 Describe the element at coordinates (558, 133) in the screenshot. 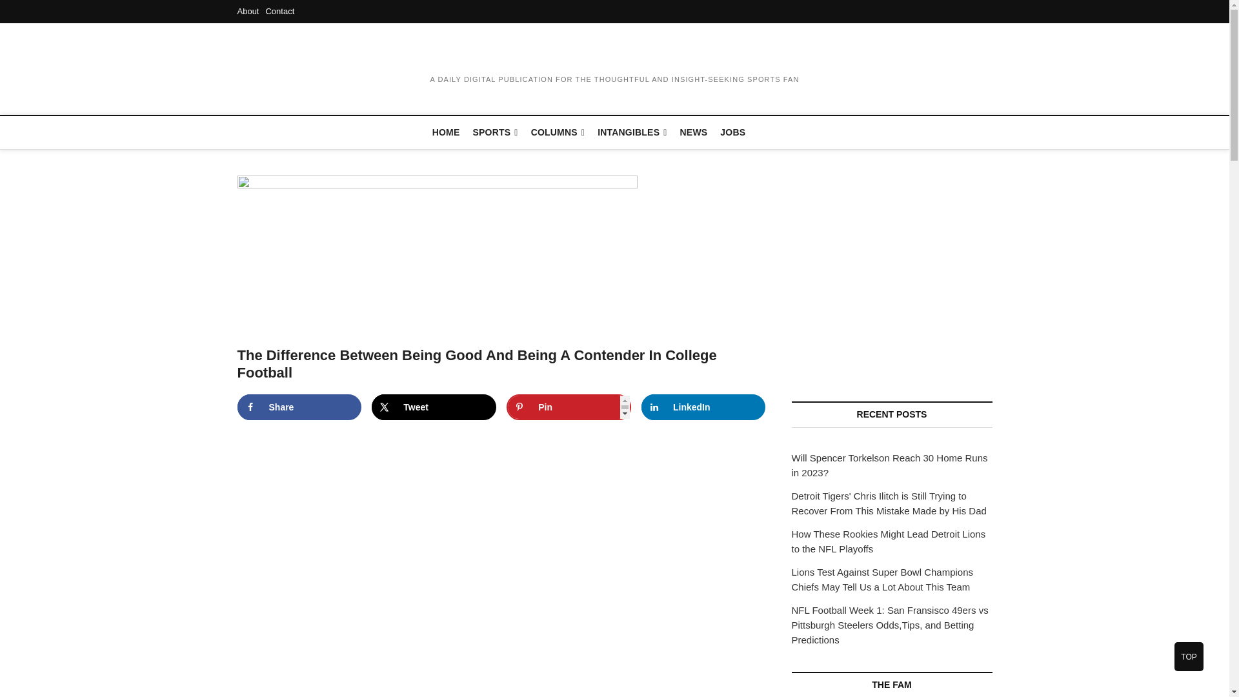

I see `COLUMNS` at that location.